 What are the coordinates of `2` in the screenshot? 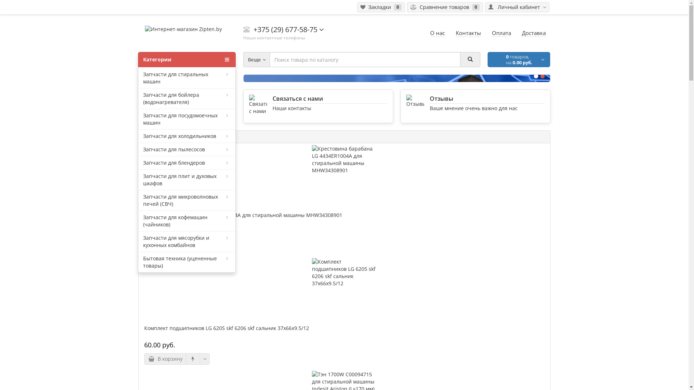 It's located at (542, 76).